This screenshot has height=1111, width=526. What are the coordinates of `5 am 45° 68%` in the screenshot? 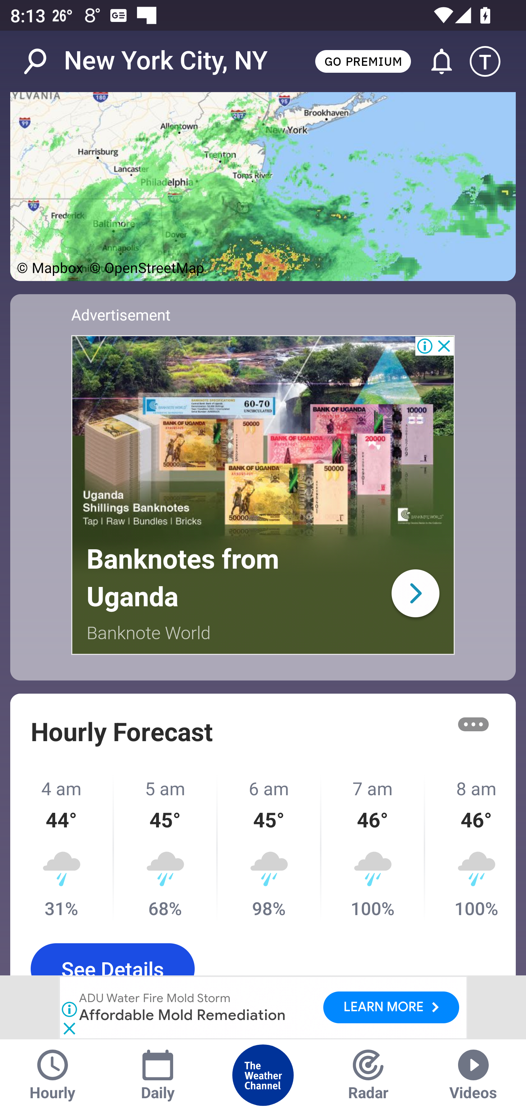 It's located at (166, 848).